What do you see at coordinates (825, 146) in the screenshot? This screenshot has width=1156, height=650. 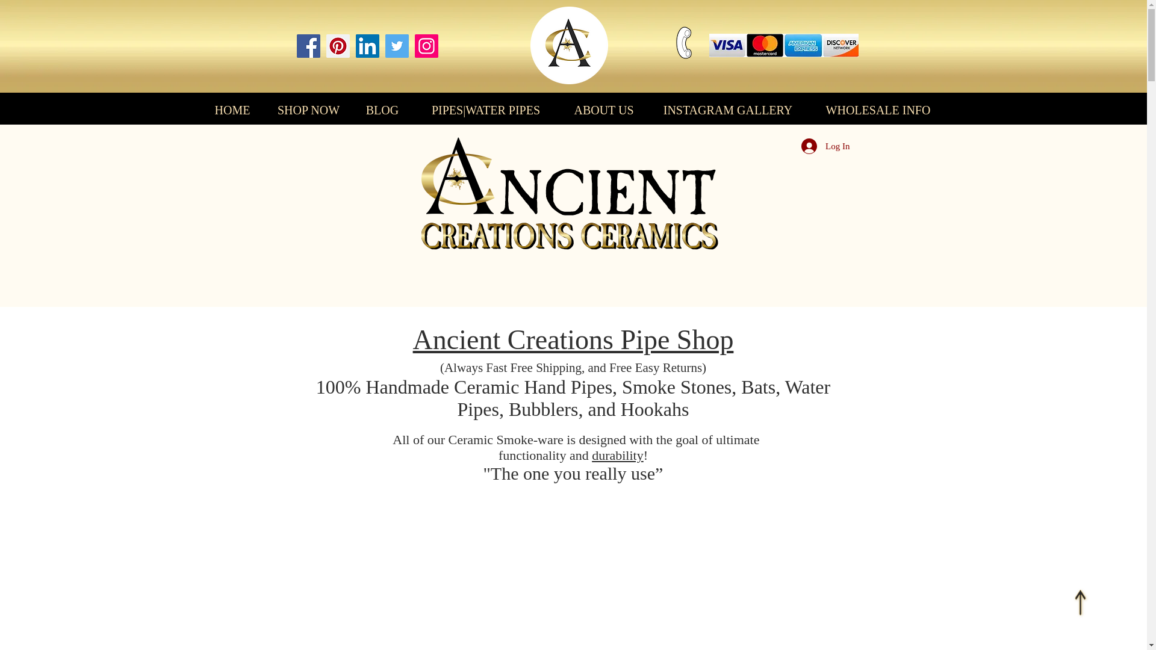 I see `Log In` at bounding box center [825, 146].